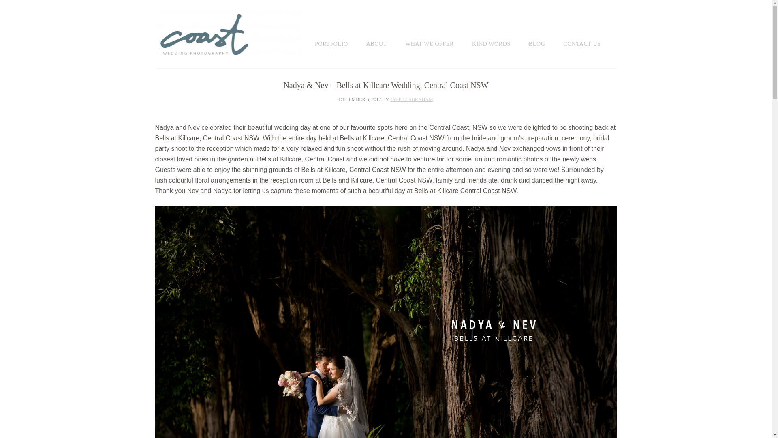 This screenshot has height=438, width=778. I want to click on ABOUT, so click(385, 36).